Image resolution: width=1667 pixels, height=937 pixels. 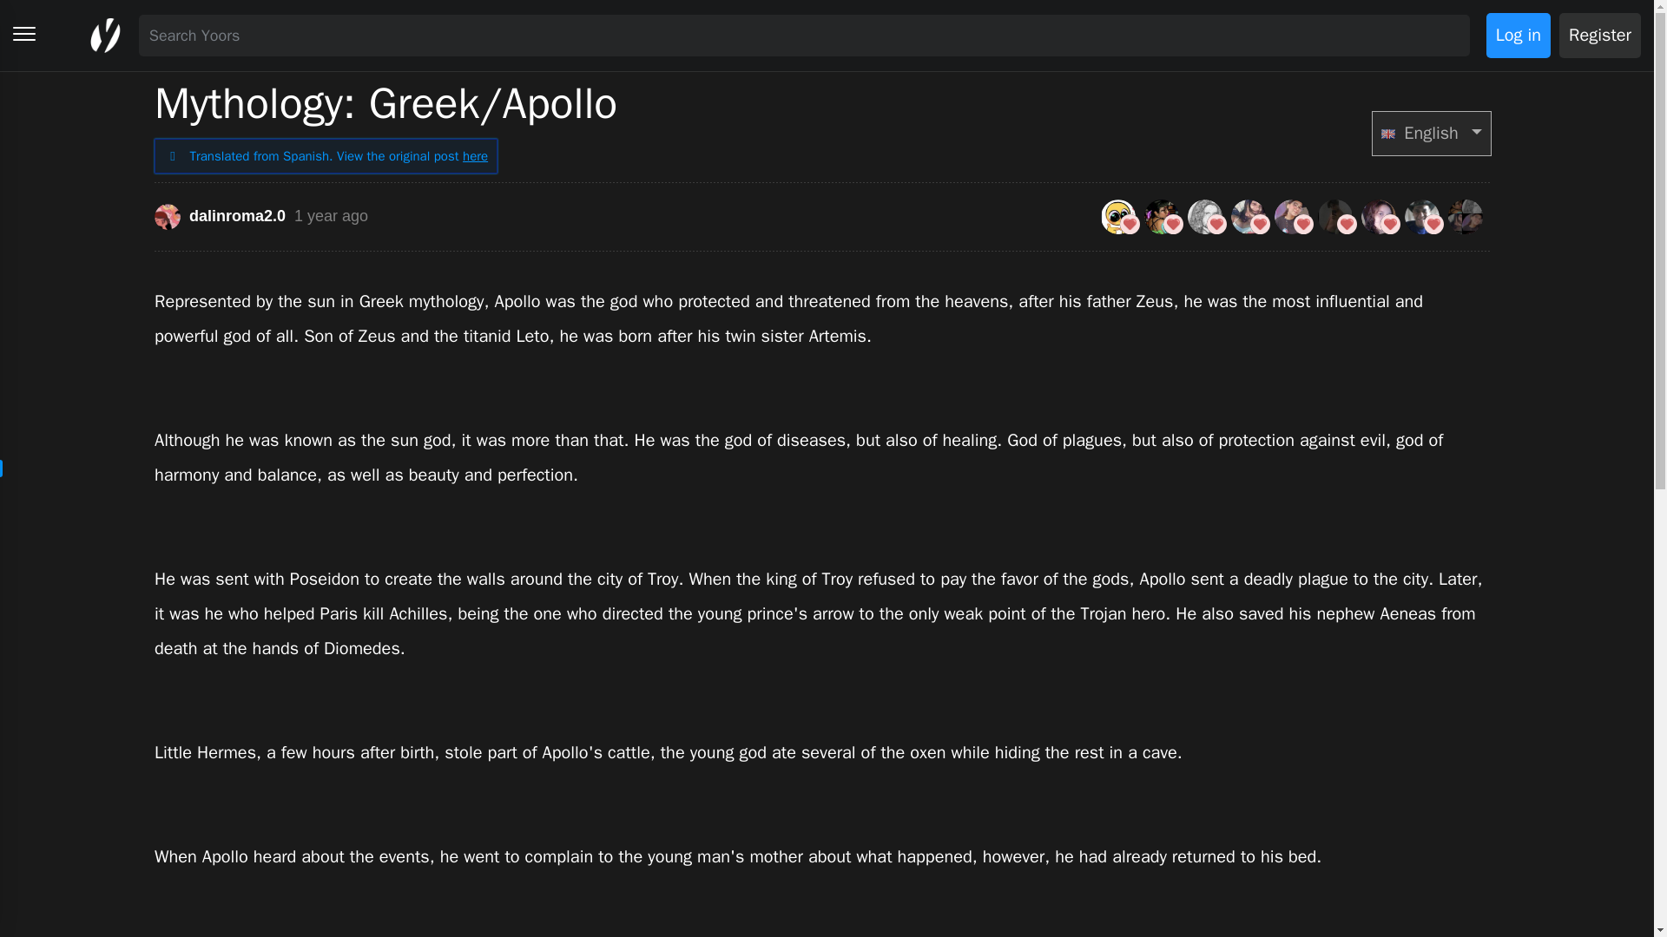 I want to click on dalinroma2.0, so click(x=220, y=217).